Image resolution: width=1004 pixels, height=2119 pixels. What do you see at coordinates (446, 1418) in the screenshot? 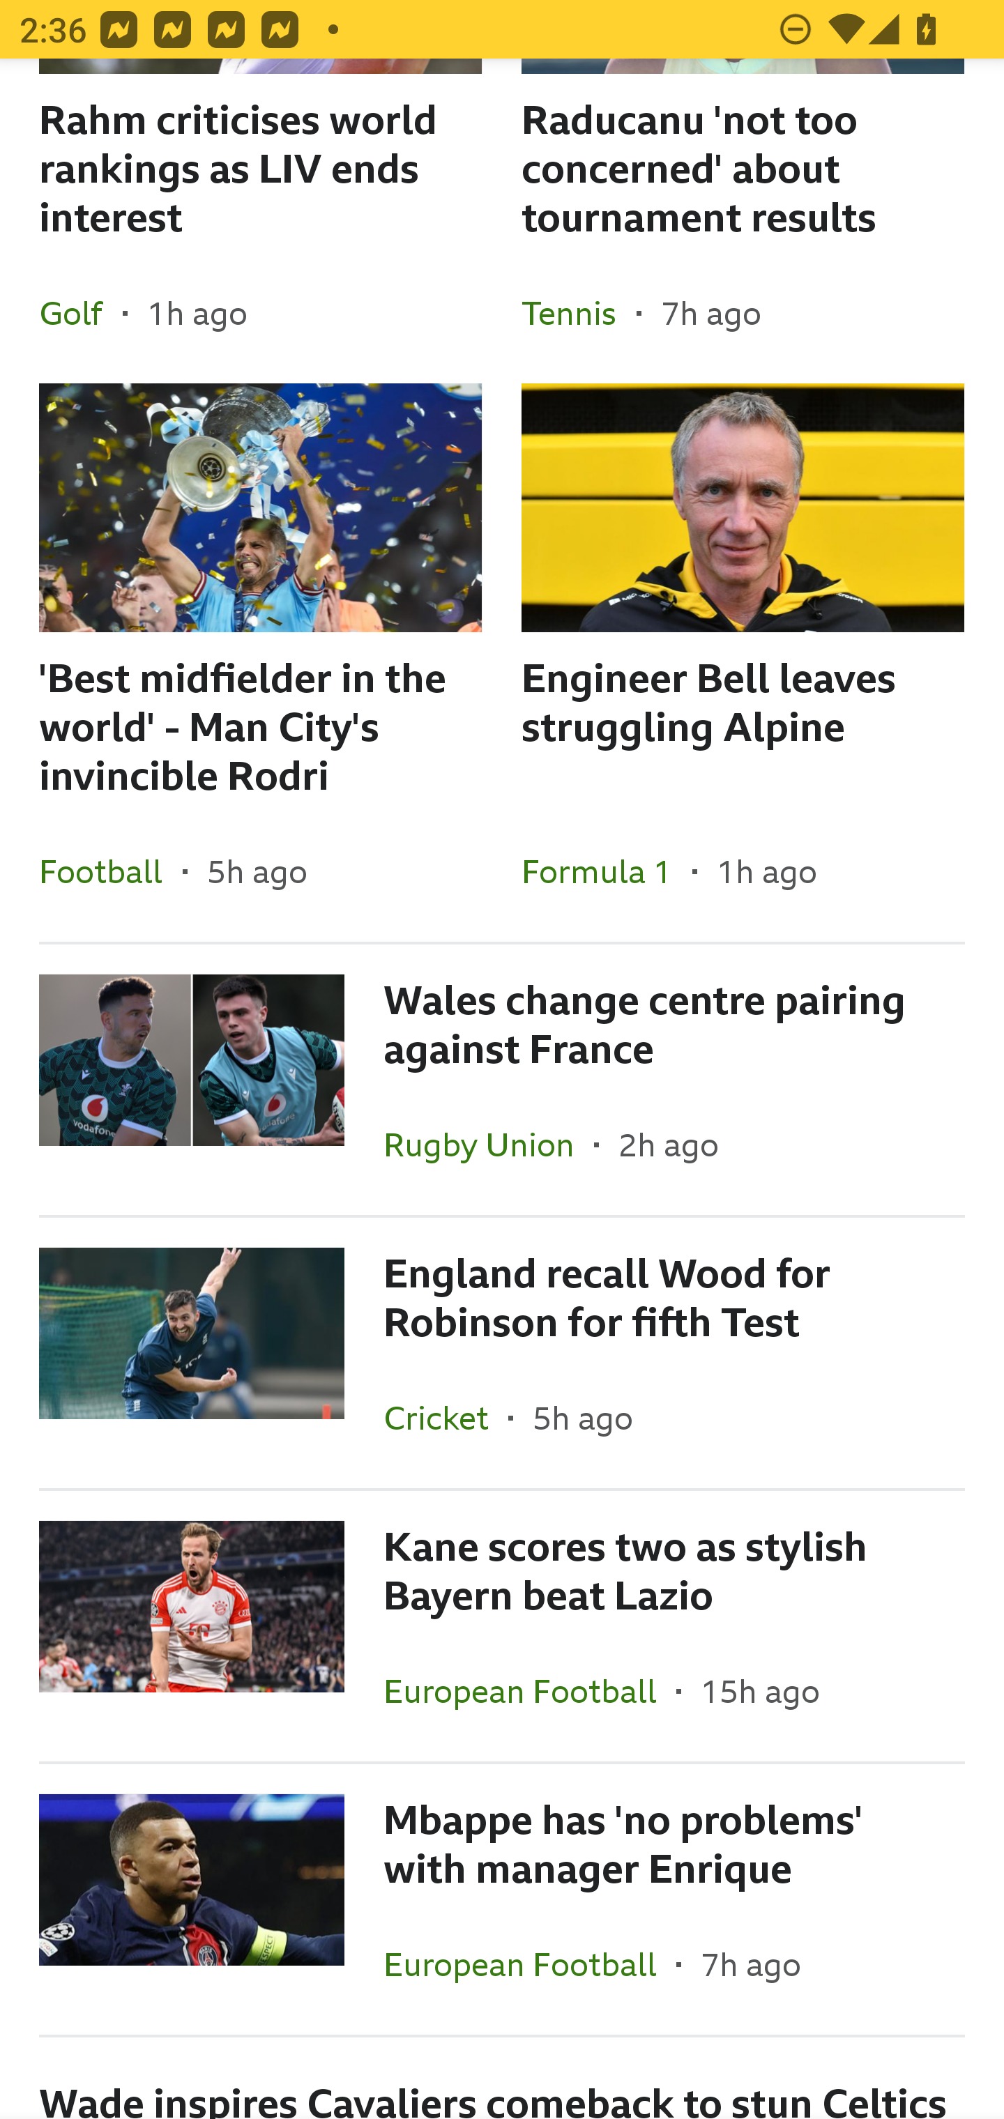
I see `Cricket In the section Cricket` at bounding box center [446, 1418].